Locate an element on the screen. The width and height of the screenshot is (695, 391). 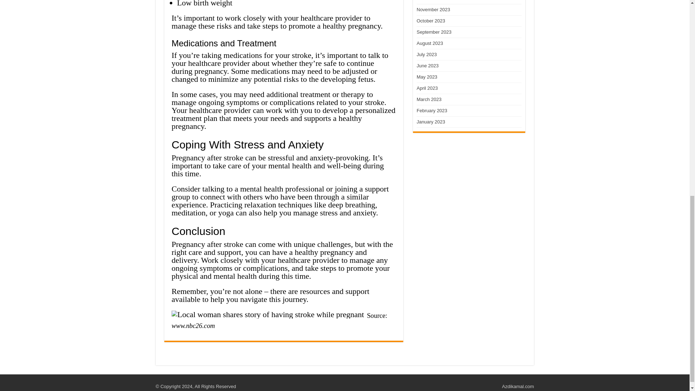
October 2023 is located at coordinates (431, 20).